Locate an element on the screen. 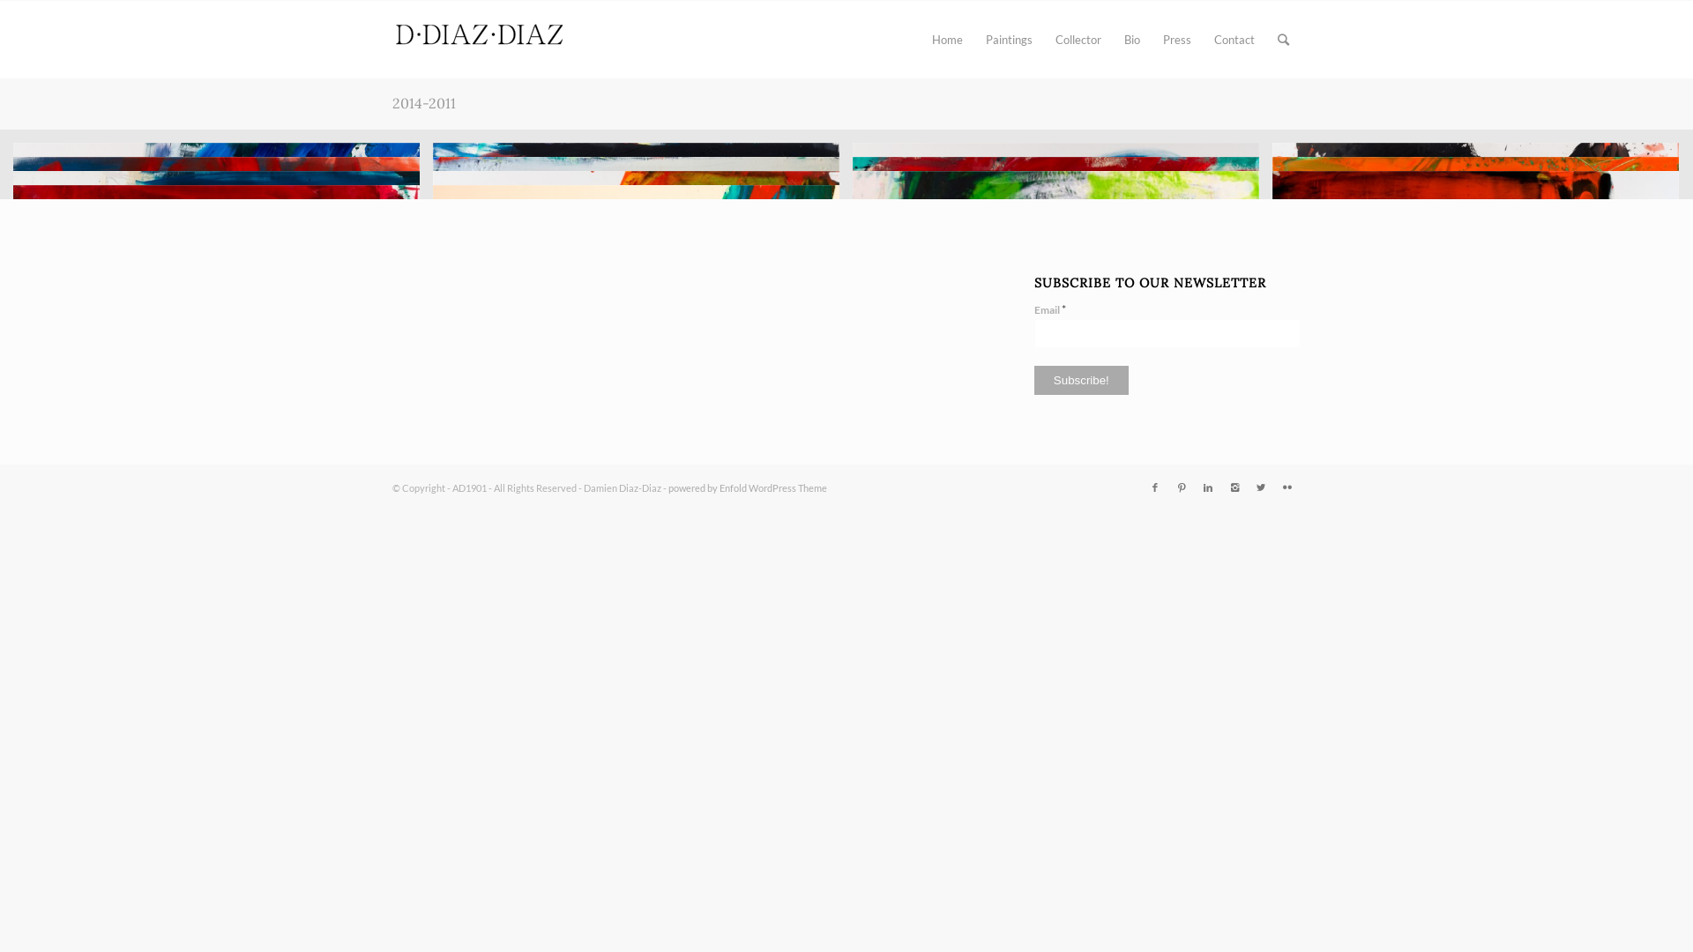  2012-3-140x120cm-Damien-DIAZ-DIAZ is located at coordinates (1476, 331).